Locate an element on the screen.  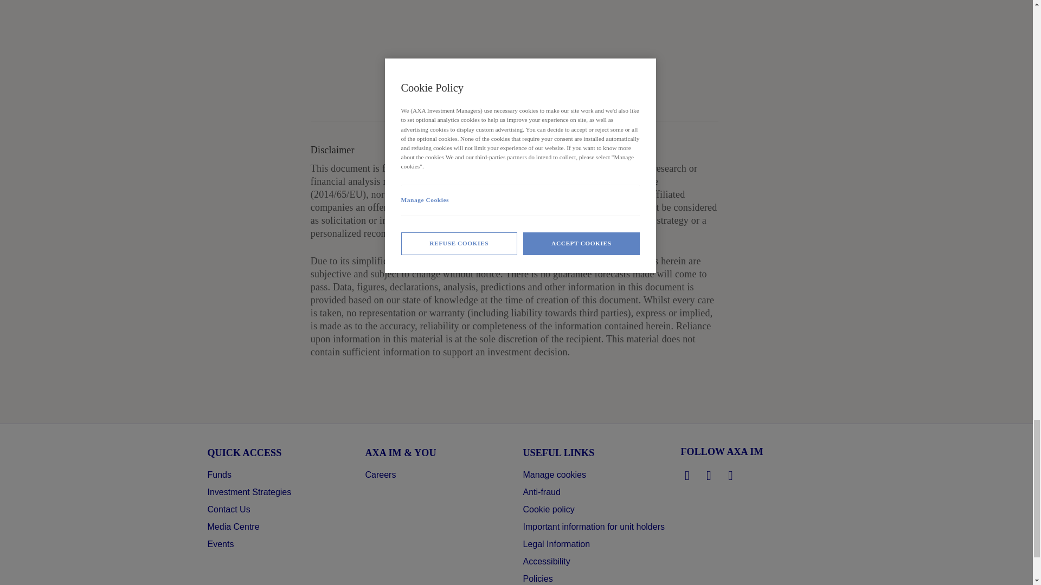
Careers - New window is located at coordinates (381, 474).